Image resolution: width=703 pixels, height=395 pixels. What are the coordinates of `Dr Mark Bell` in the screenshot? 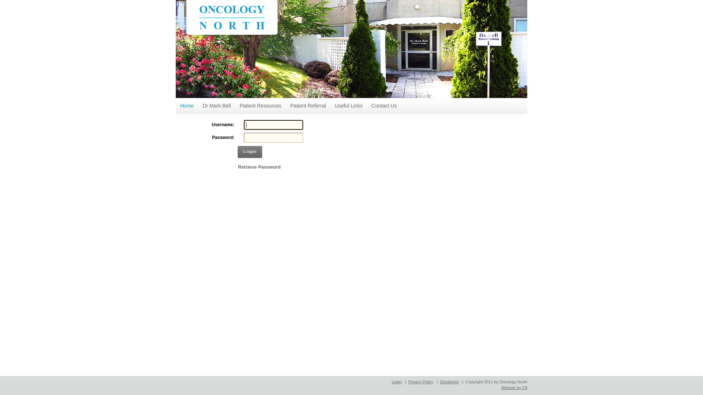 It's located at (217, 106).